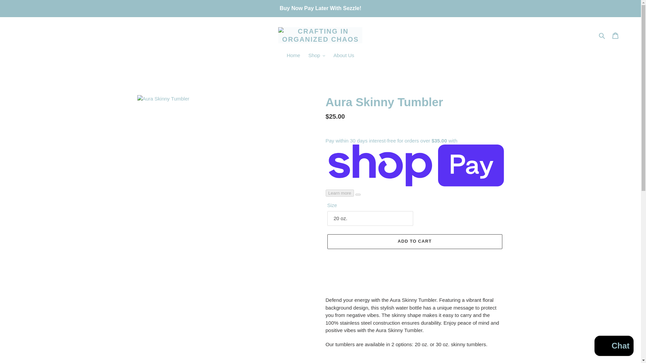 Image resolution: width=646 pixels, height=363 pixels. I want to click on Shopify online store chat, so click(614, 347).